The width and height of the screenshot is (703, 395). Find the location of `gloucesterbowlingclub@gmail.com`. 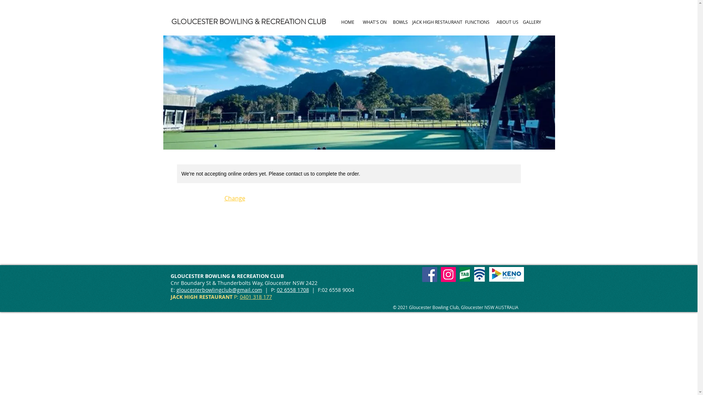

gloucesterbowlingclub@gmail.com is located at coordinates (219, 290).